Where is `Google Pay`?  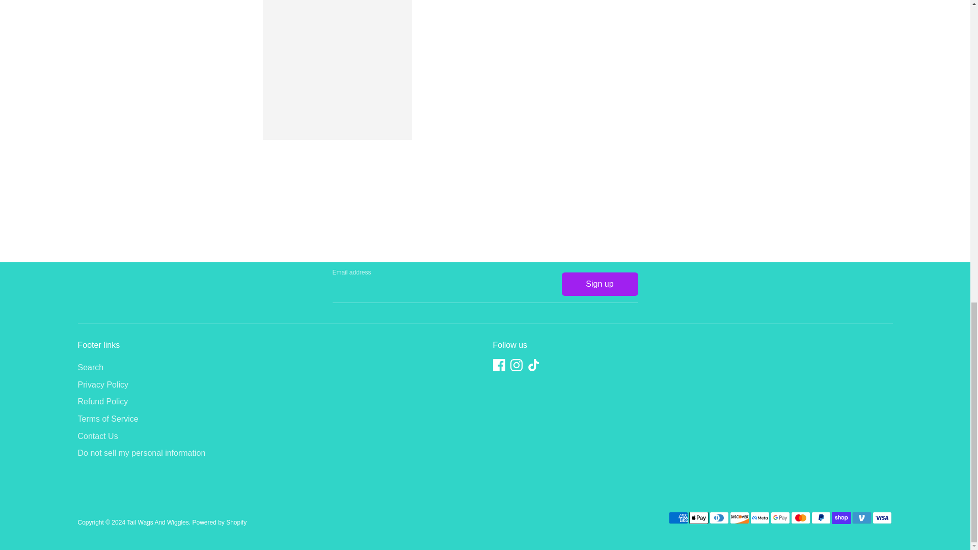
Google Pay is located at coordinates (779, 518).